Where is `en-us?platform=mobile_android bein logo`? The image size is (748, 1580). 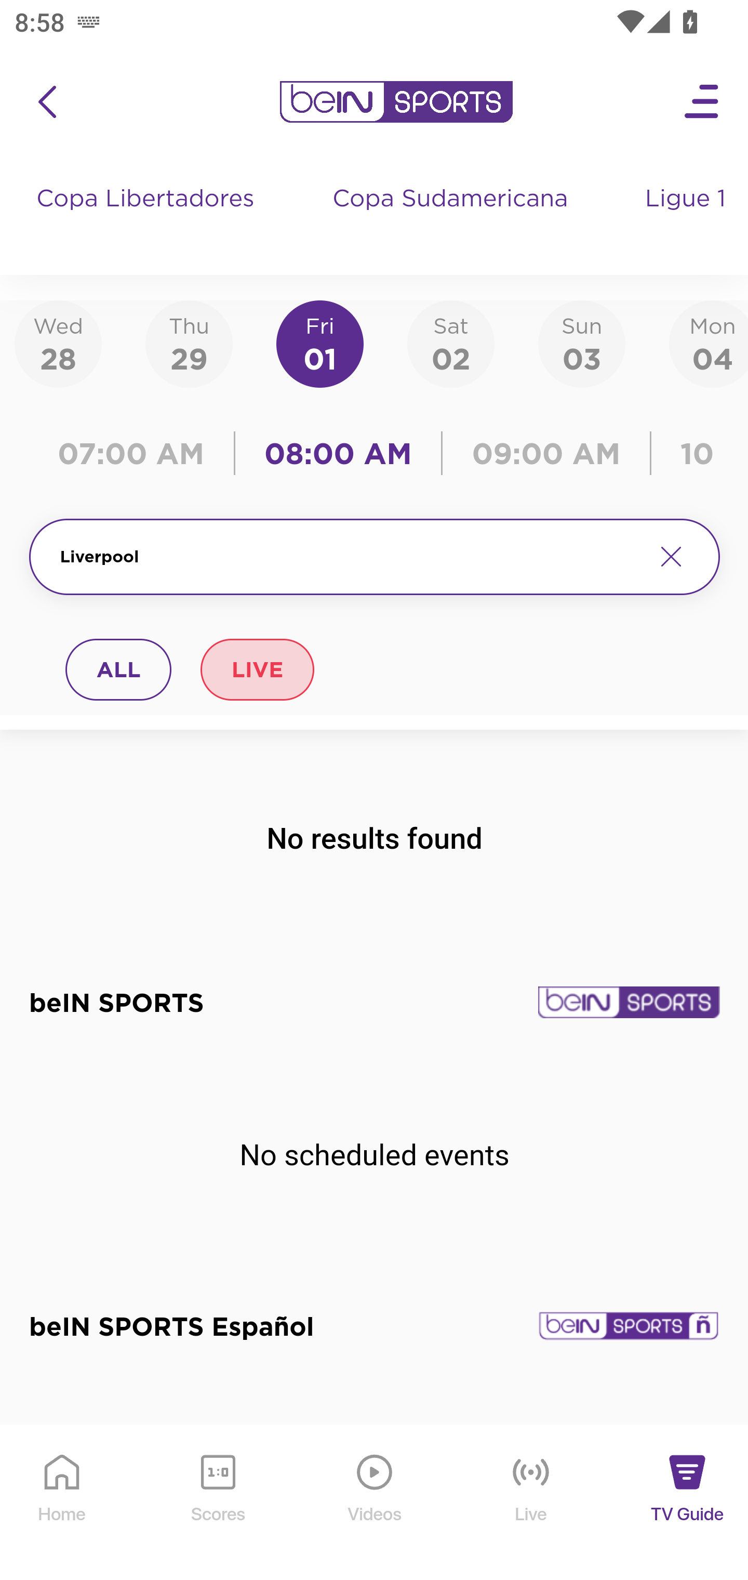
en-us?platform=mobile_android bein logo is located at coordinates (396, 102).